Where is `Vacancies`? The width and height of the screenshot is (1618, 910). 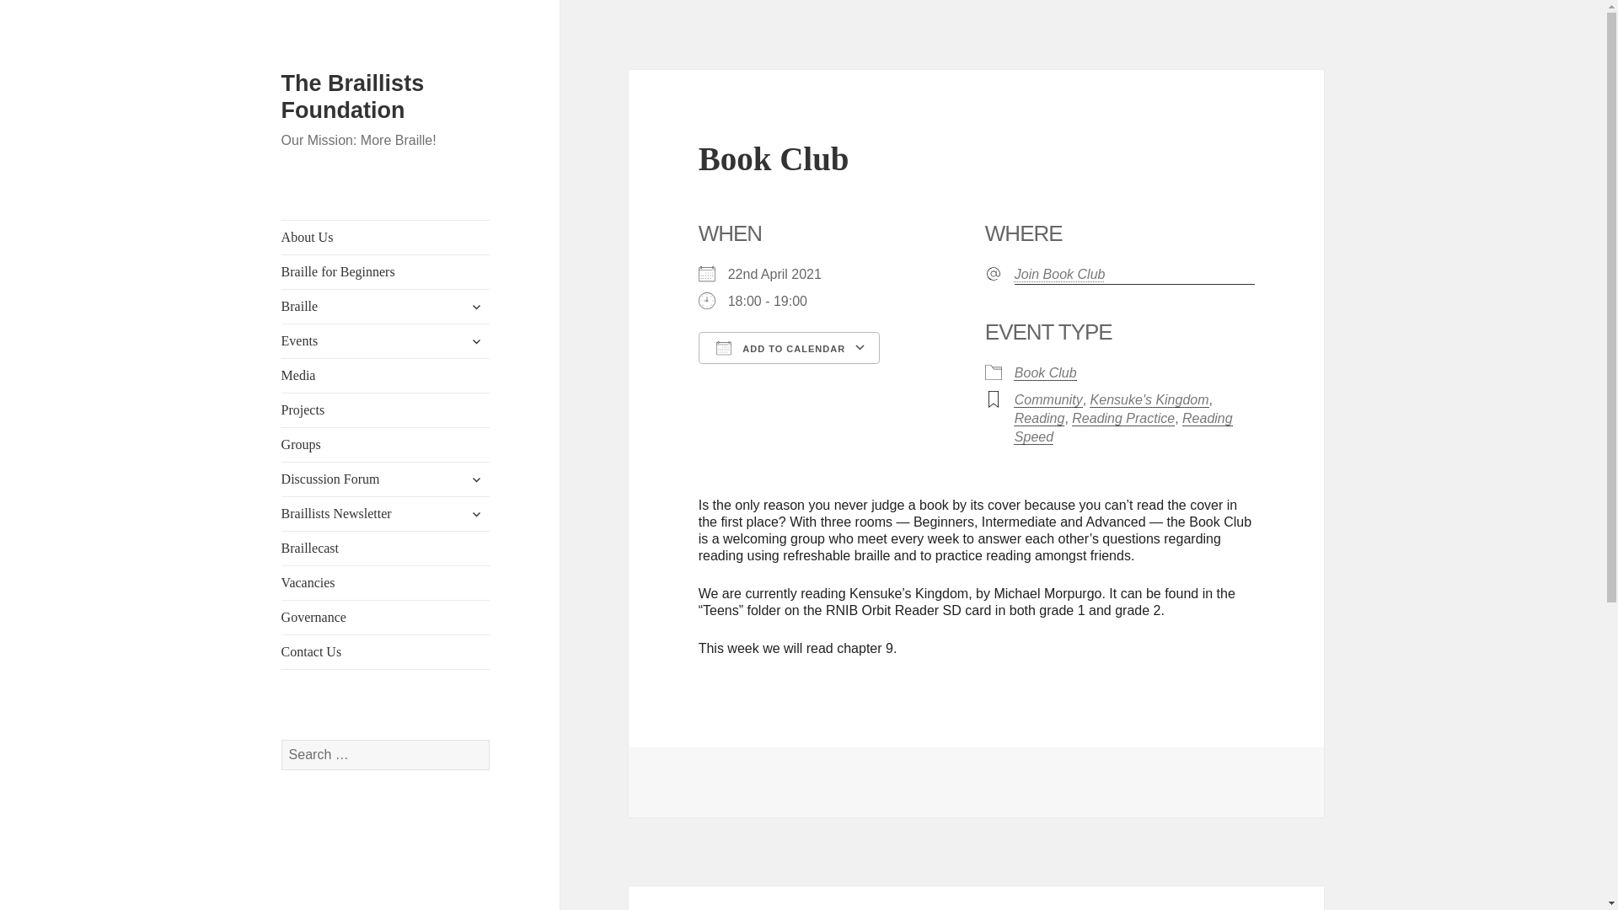
Vacancies is located at coordinates (386, 582).